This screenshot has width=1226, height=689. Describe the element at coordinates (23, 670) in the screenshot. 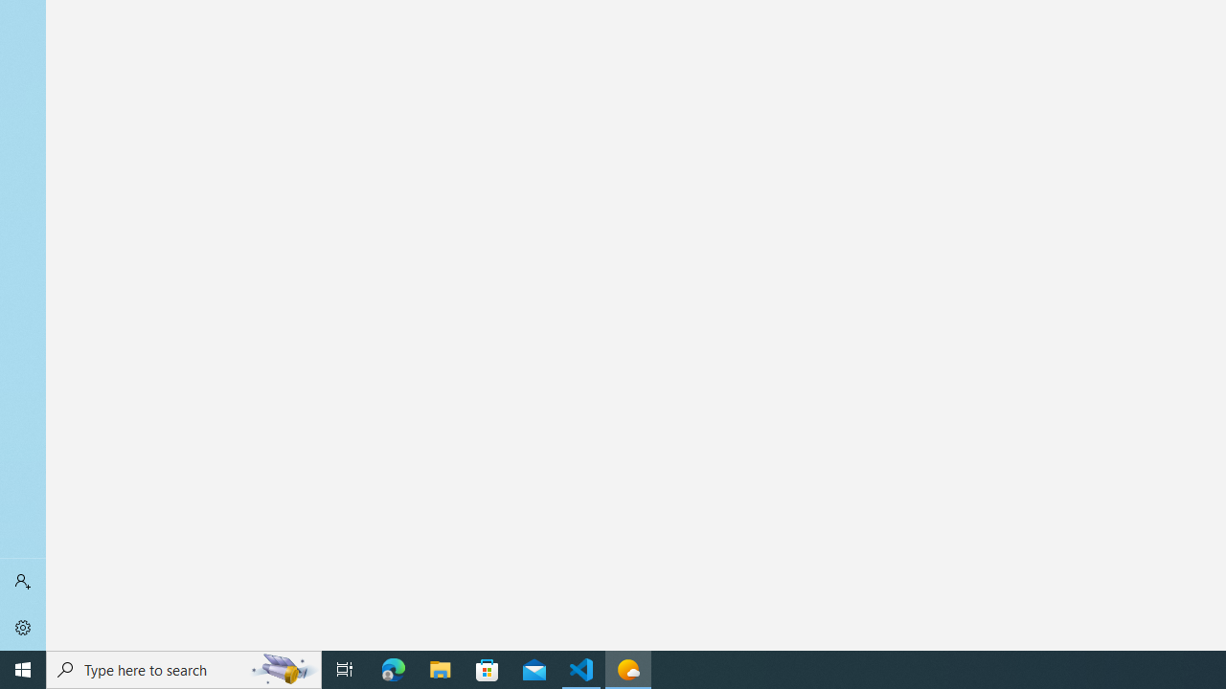

I see `Start` at that location.